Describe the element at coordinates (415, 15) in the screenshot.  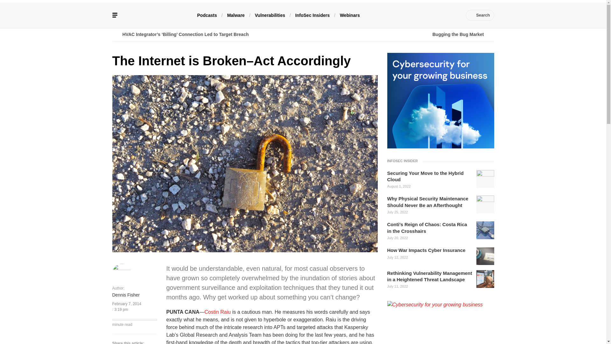
I see `LinkedIn` at that location.